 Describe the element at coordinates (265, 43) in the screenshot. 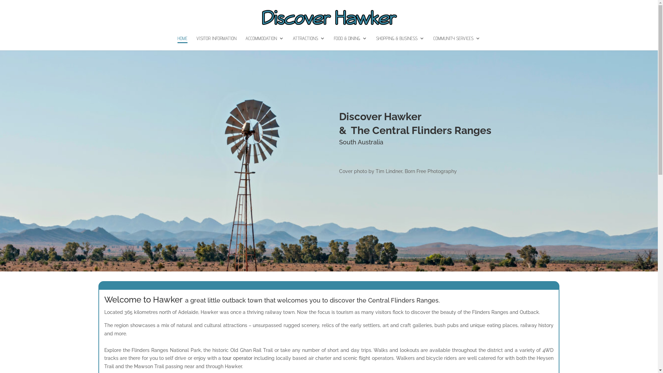

I see `ACCOMMODATION` at that location.